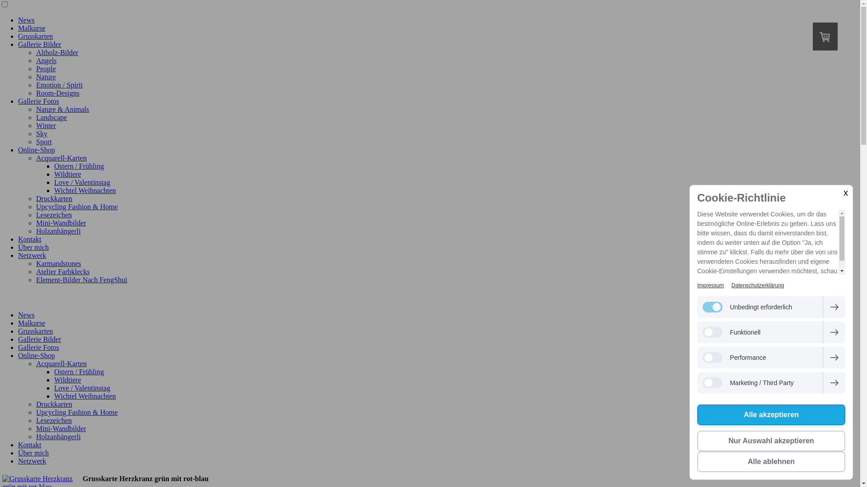 The width and height of the screenshot is (867, 487). Describe the element at coordinates (35, 331) in the screenshot. I see `Grusskarten` at that location.